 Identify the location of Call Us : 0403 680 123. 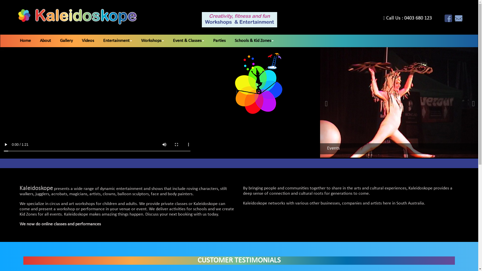
(407, 19).